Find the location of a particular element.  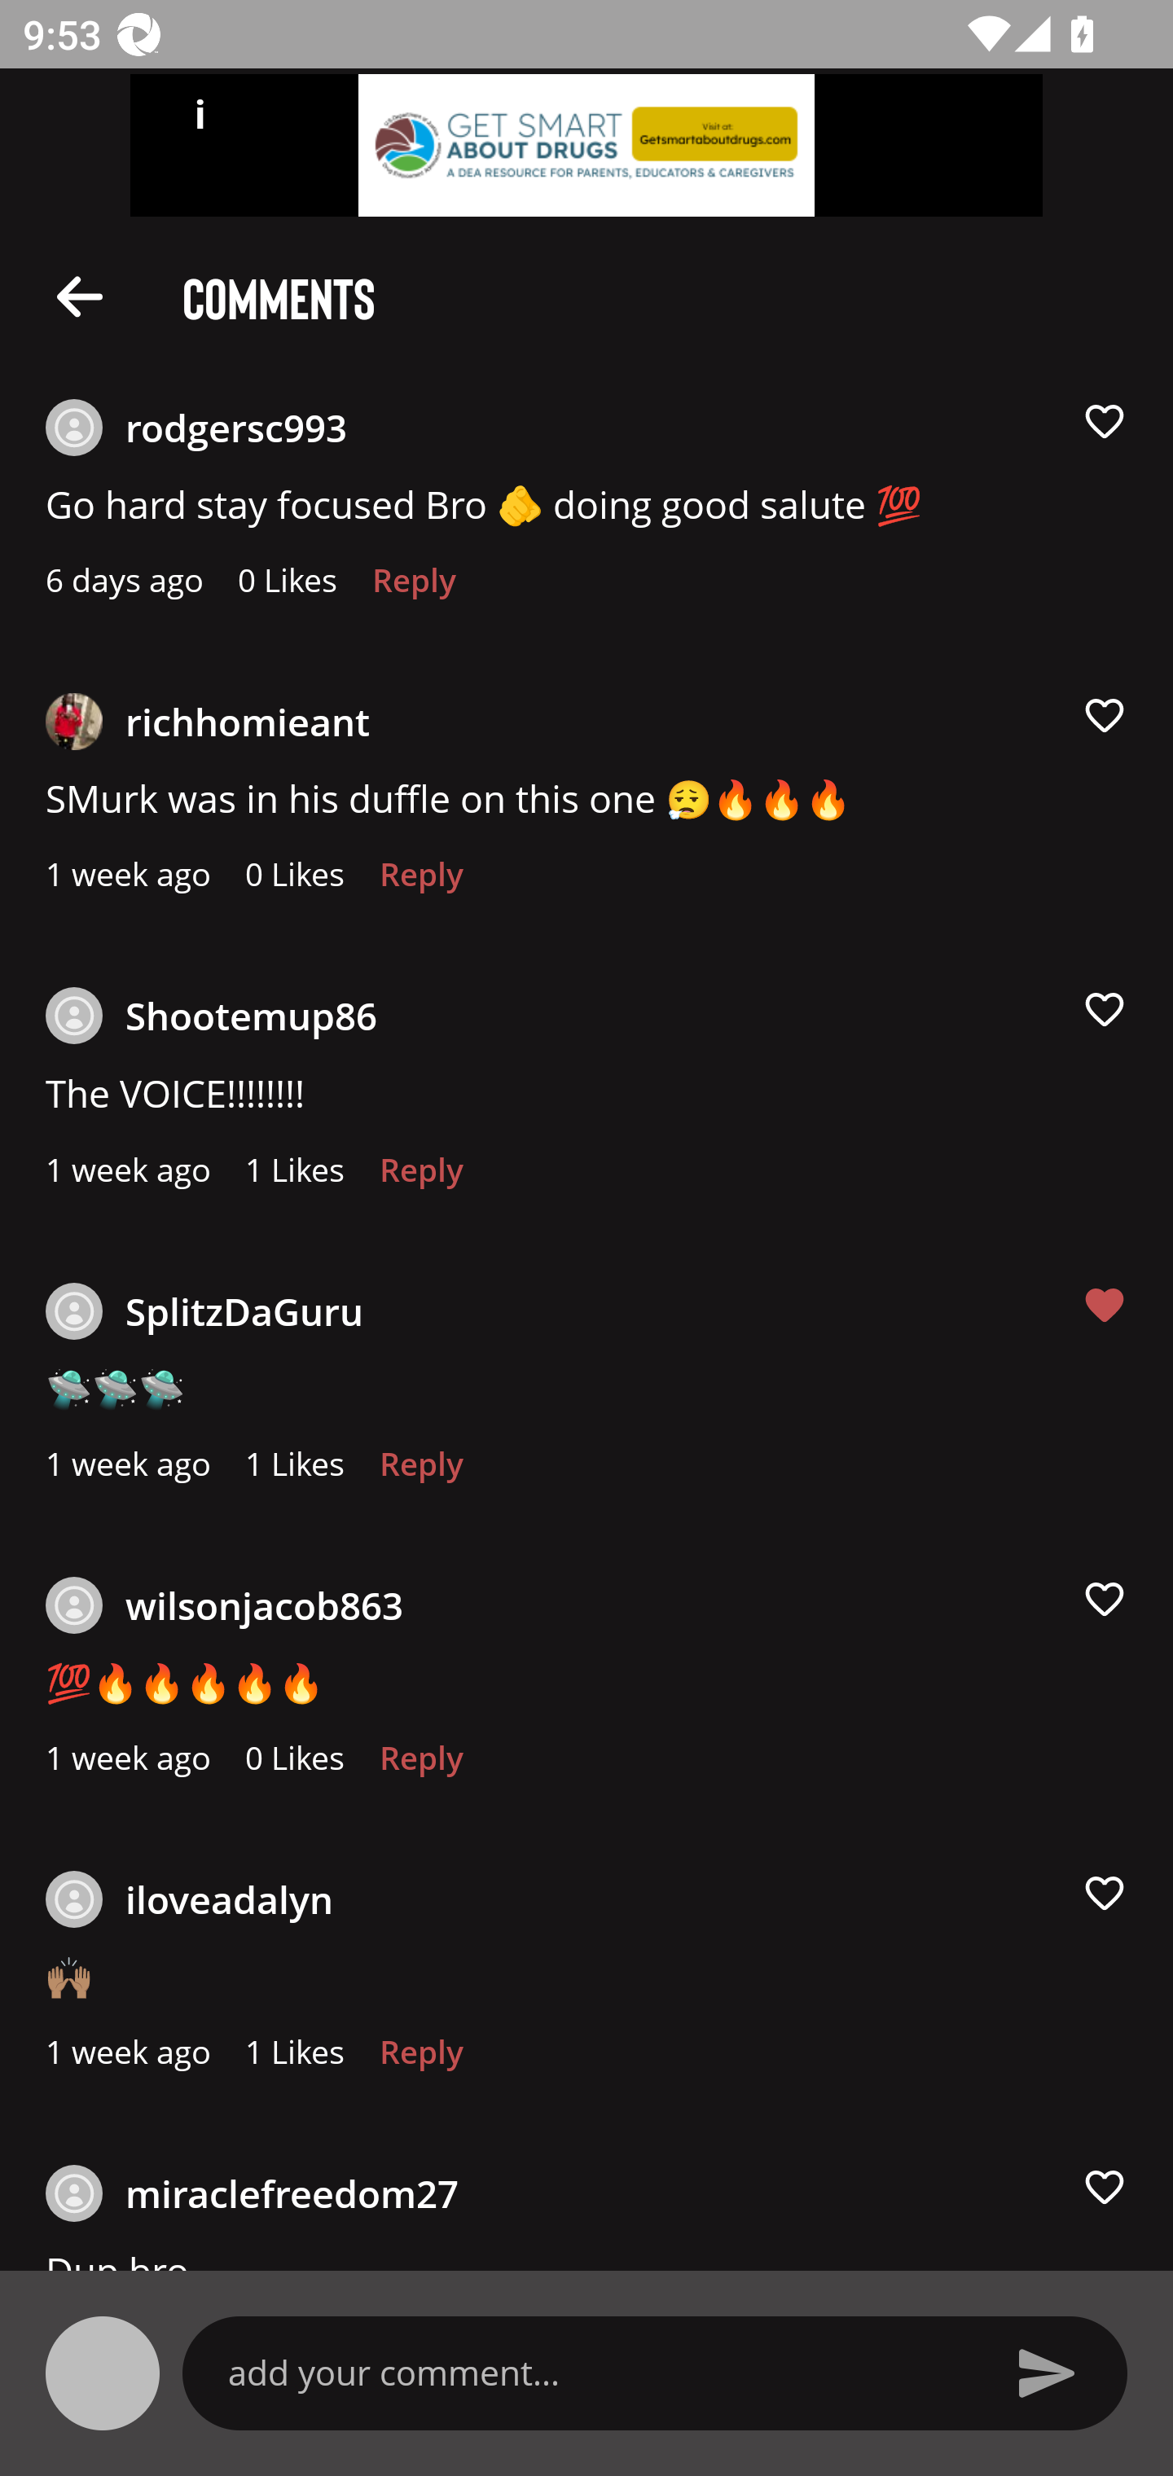

Description is located at coordinates (80, 295).